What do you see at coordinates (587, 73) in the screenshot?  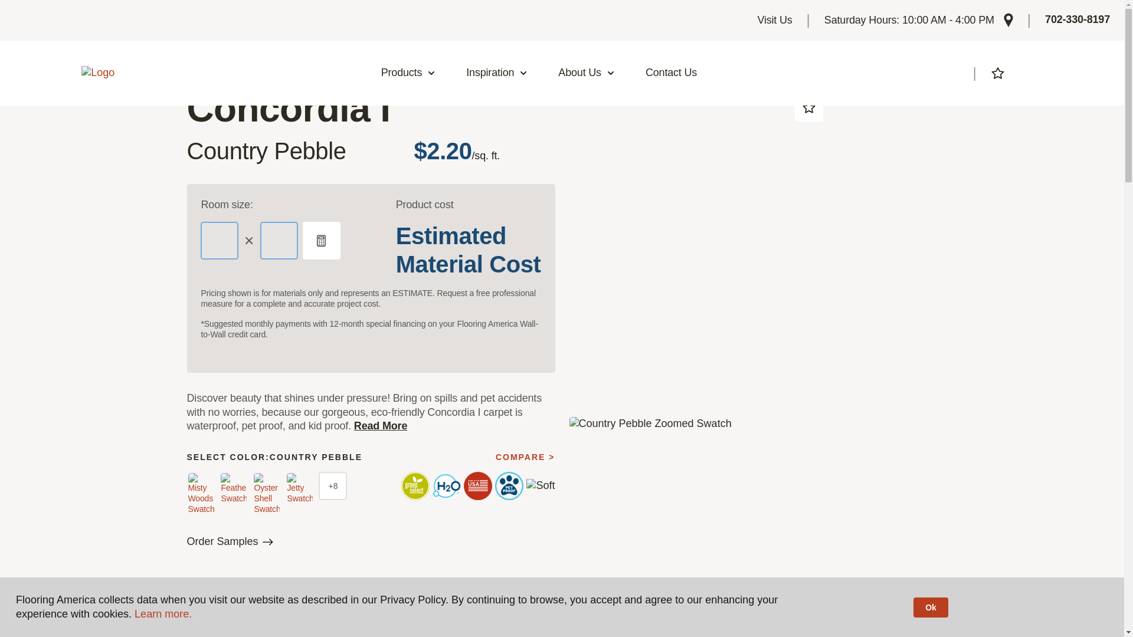 I see `About Us` at bounding box center [587, 73].